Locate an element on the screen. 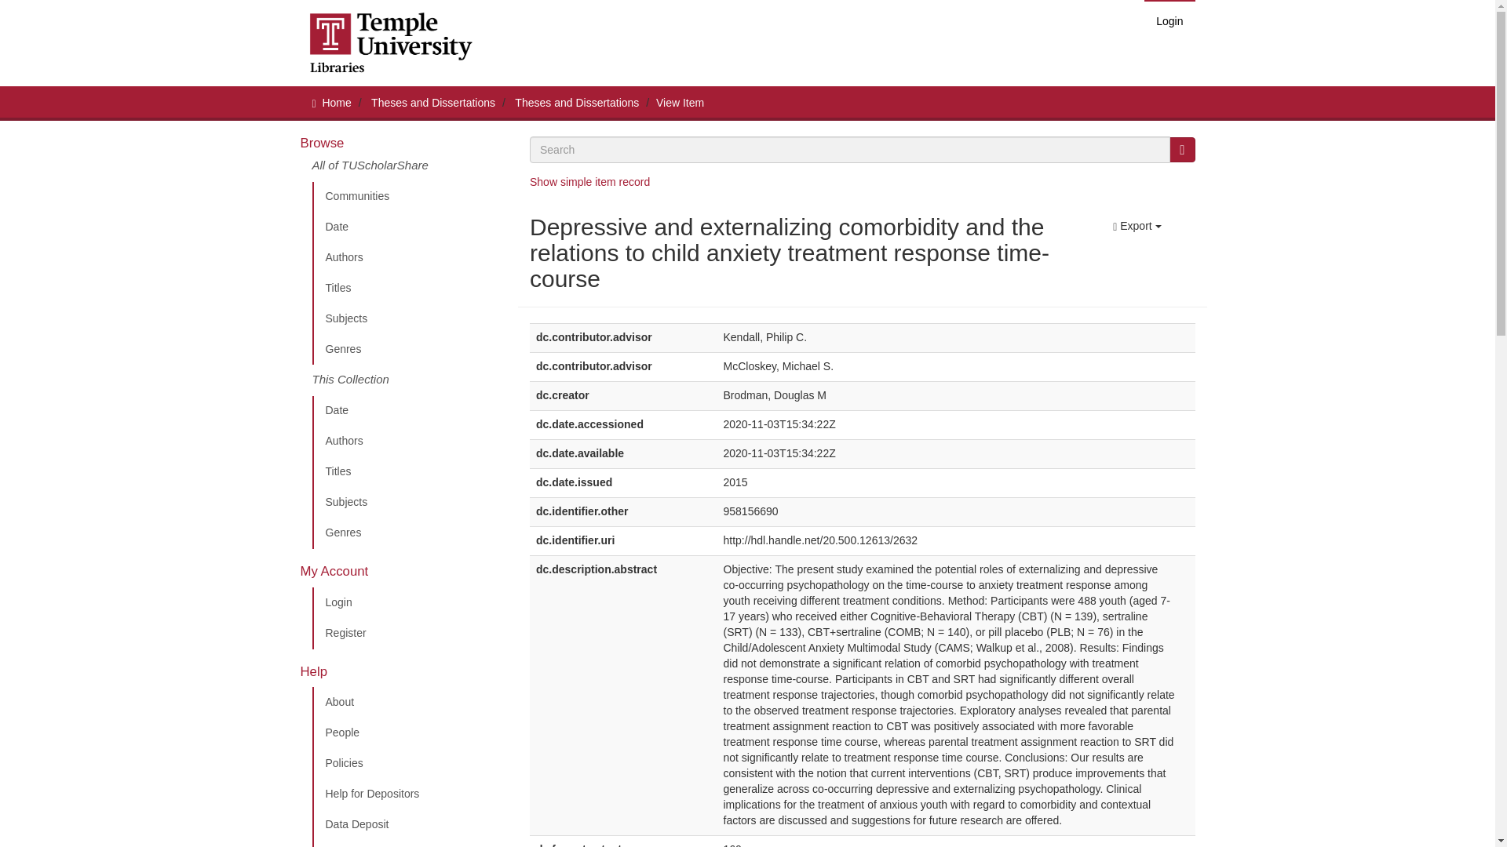 This screenshot has width=1507, height=847. Help for Depositors is located at coordinates (409, 794).